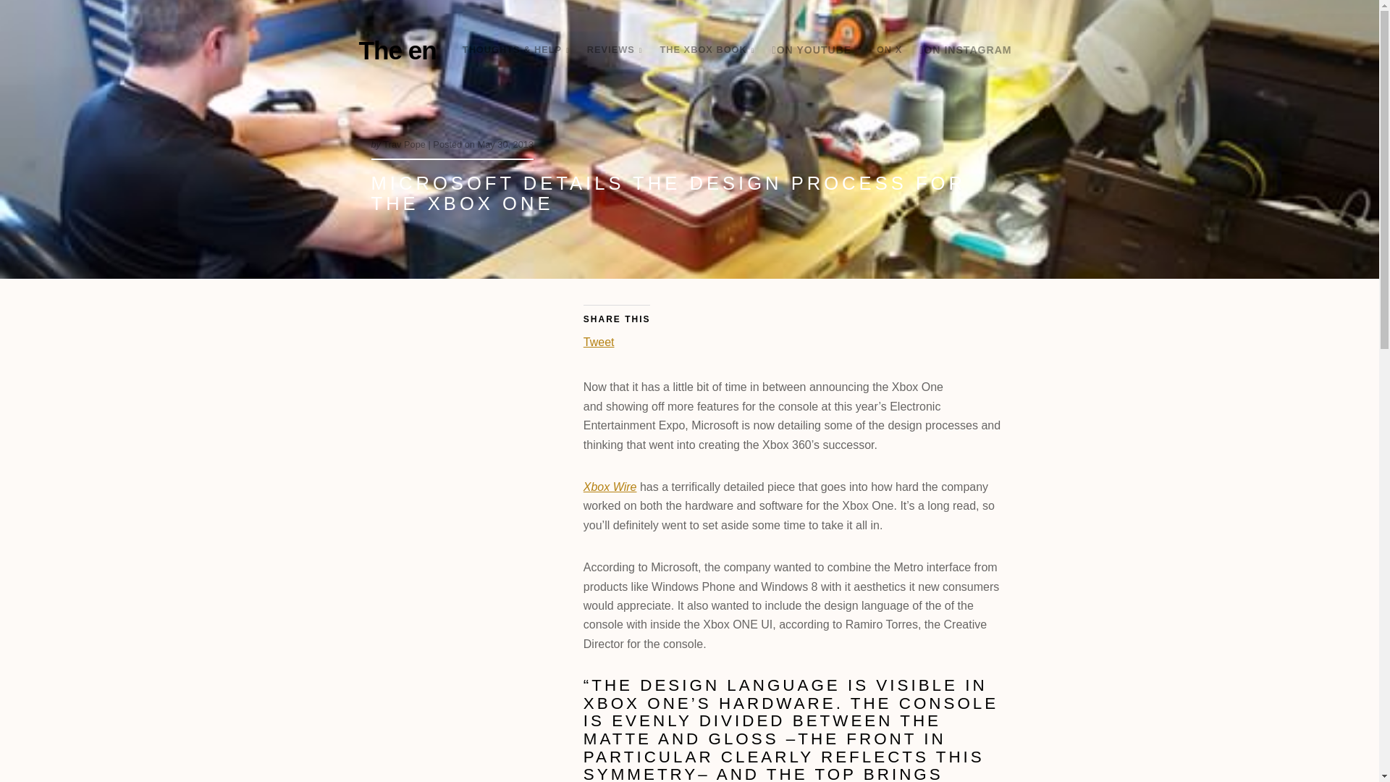 This screenshot has height=782, width=1390. Describe the element at coordinates (889, 49) in the screenshot. I see `ON X` at that location.